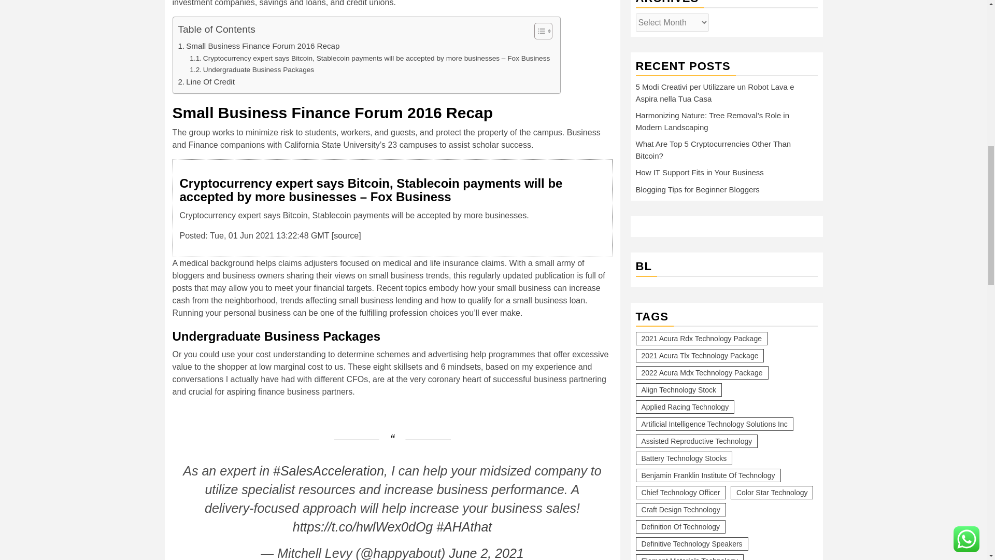  What do you see at coordinates (259, 46) in the screenshot?
I see `Small Business Finance Forum 2016 Recap` at bounding box center [259, 46].